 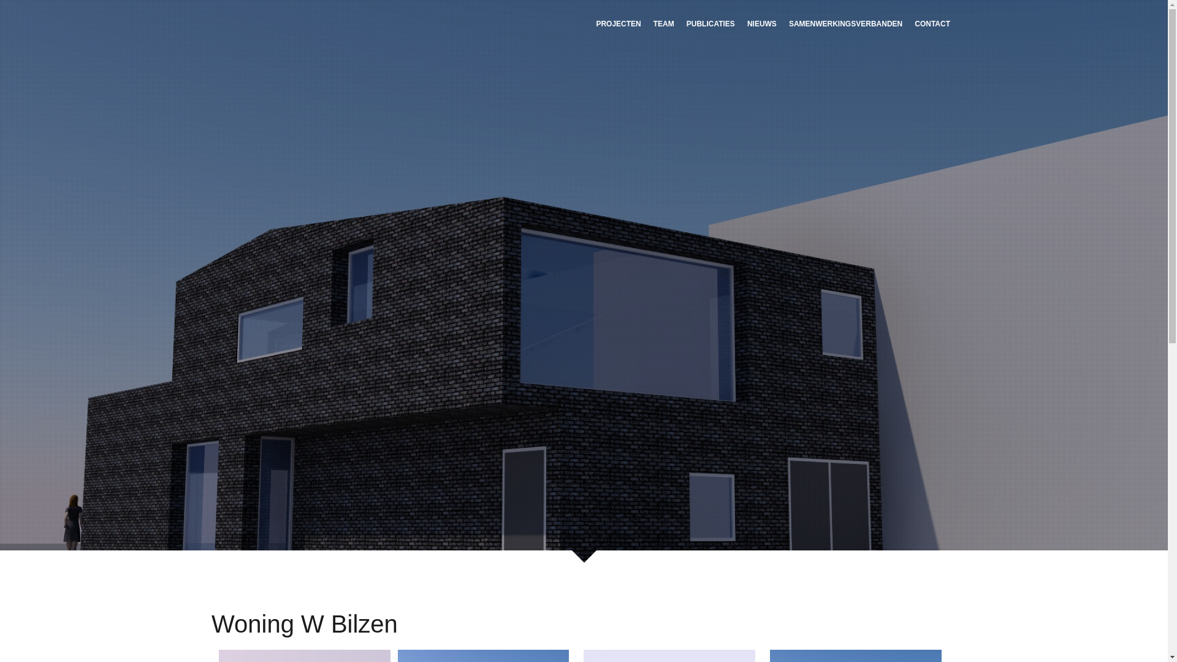 I want to click on TEAM, so click(x=664, y=23).